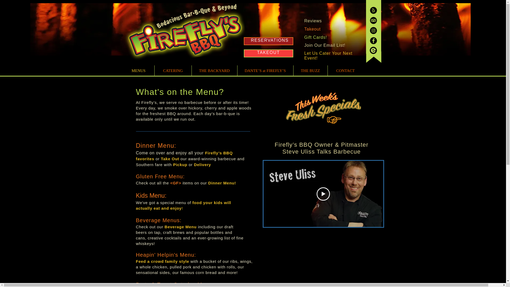 The image size is (510, 287). I want to click on Let Us Cater Your Next Event!, so click(328, 56).